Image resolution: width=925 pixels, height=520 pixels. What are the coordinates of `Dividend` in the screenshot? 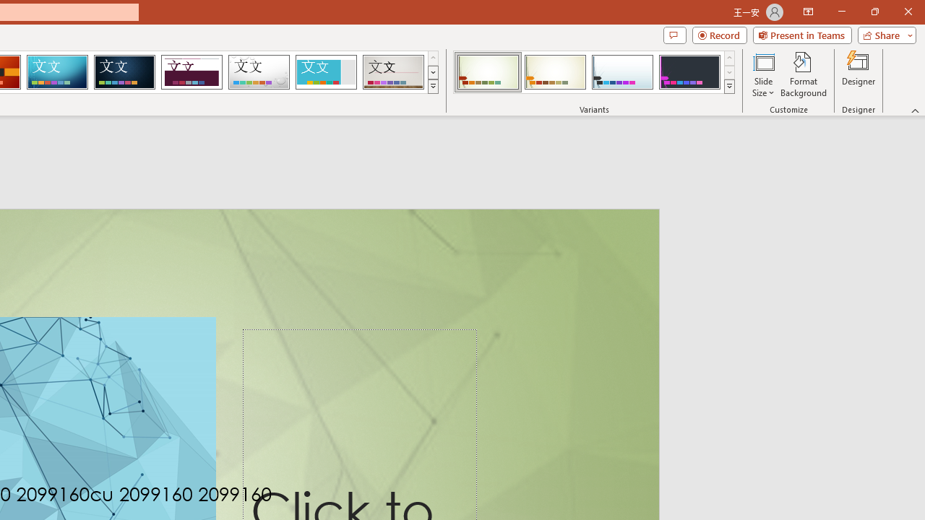 It's located at (192, 72).